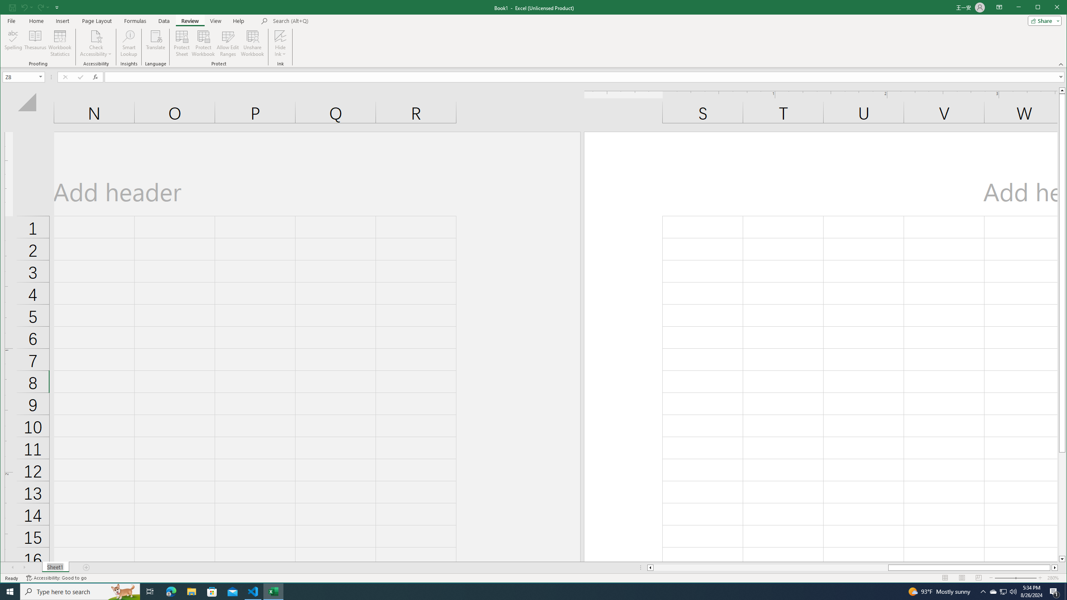 The image size is (1067, 600). I want to click on Page left, so click(770, 567).